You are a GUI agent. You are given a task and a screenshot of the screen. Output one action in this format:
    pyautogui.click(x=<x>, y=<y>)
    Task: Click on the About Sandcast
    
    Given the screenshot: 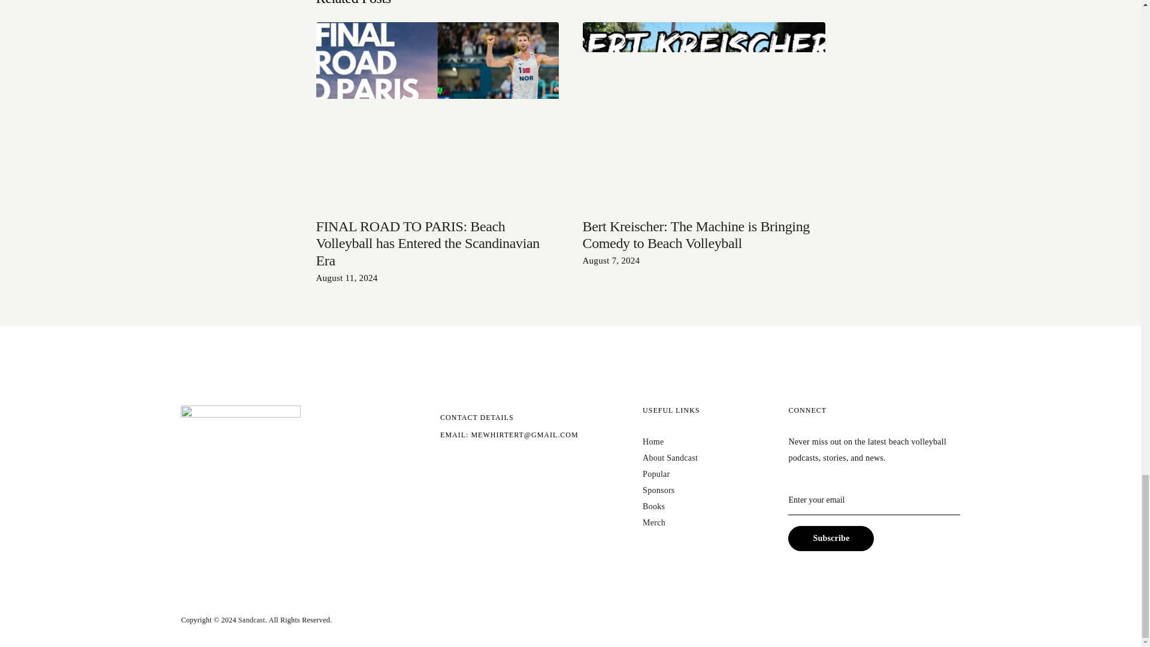 What is the action you would take?
    pyautogui.click(x=670, y=458)
    